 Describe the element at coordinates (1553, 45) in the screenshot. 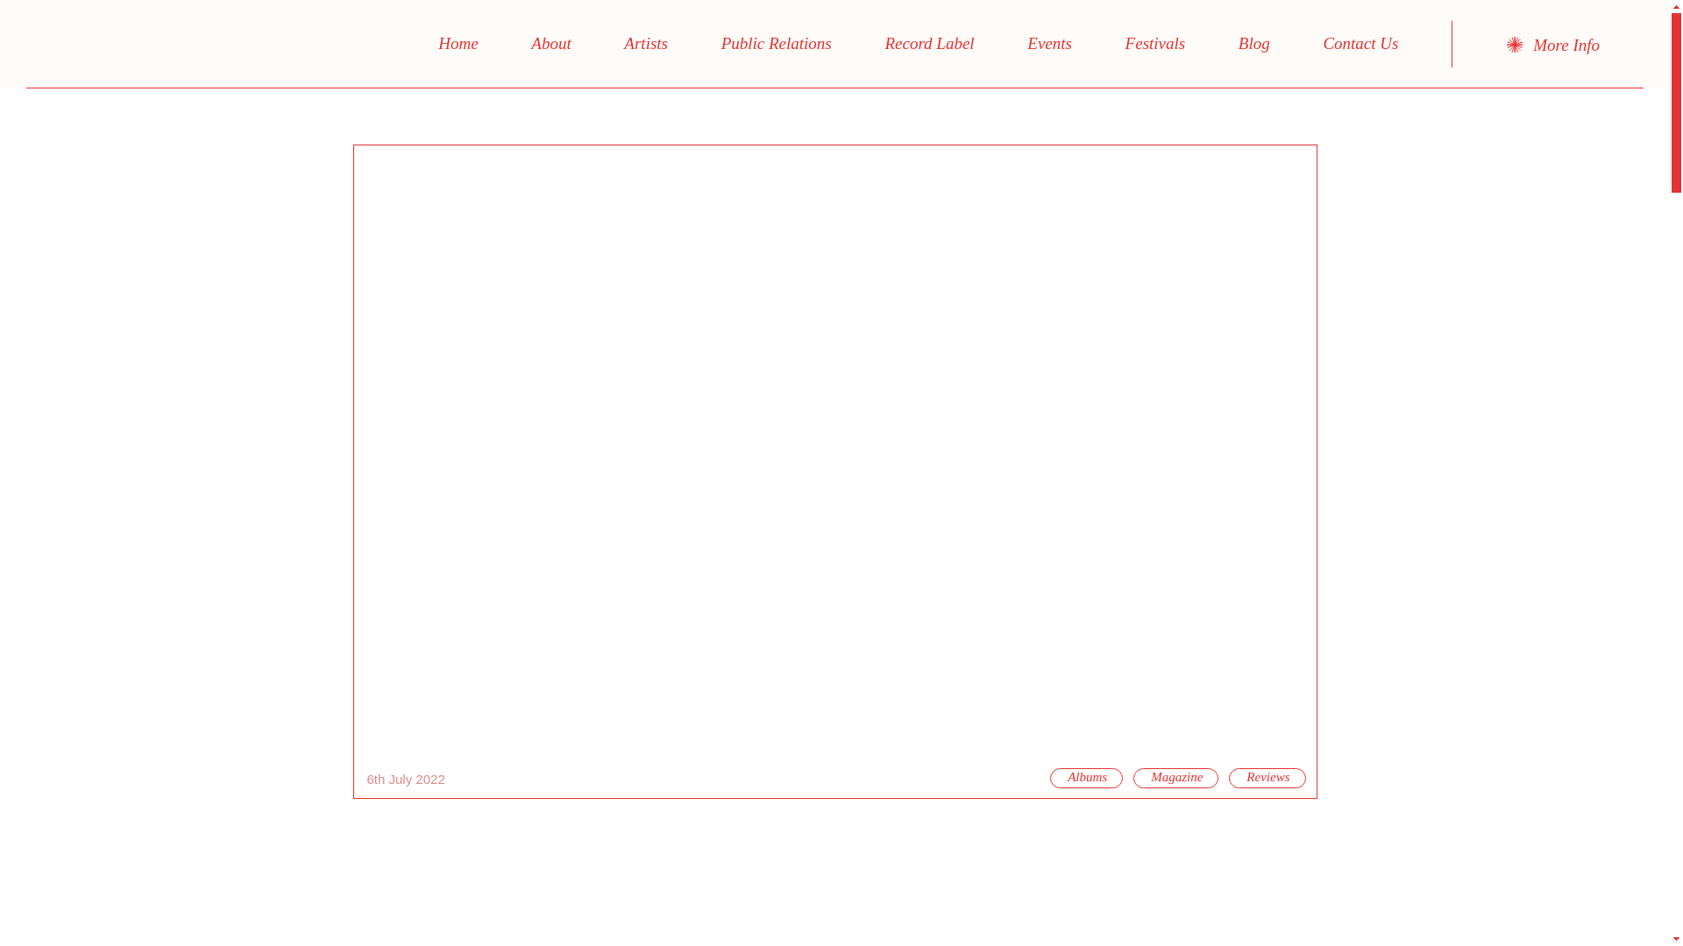

I see `More Info` at that location.